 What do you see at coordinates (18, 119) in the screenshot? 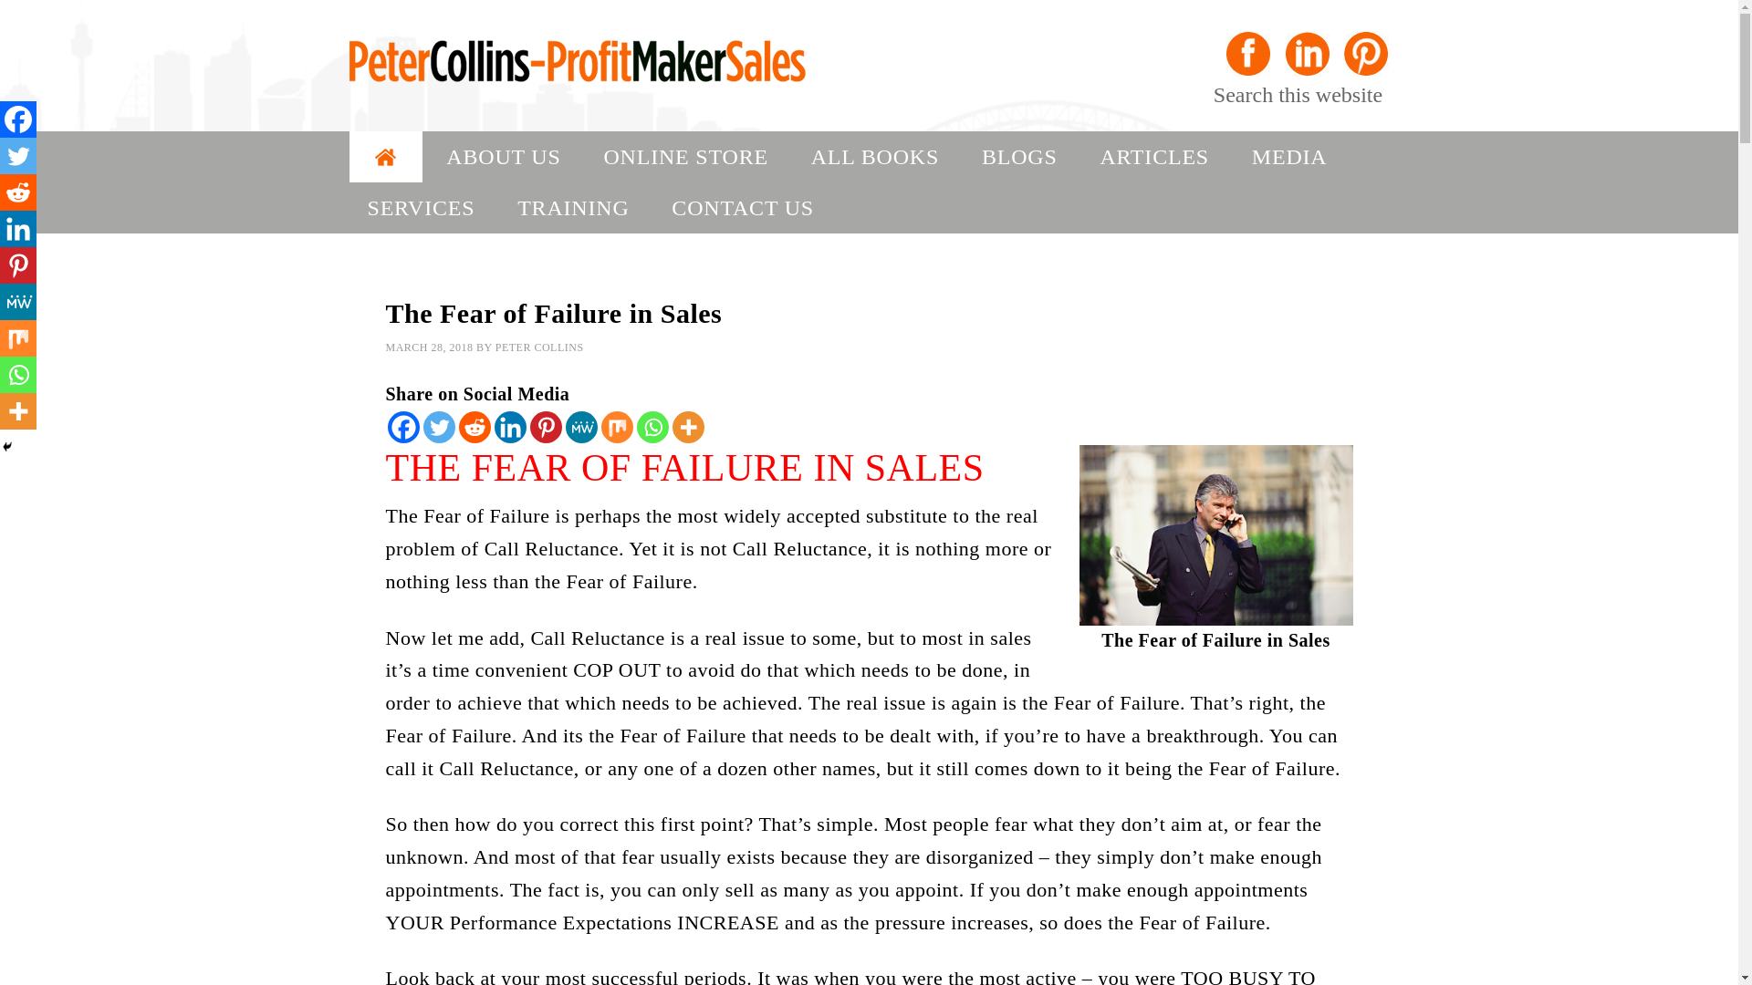
I see `Facebook` at bounding box center [18, 119].